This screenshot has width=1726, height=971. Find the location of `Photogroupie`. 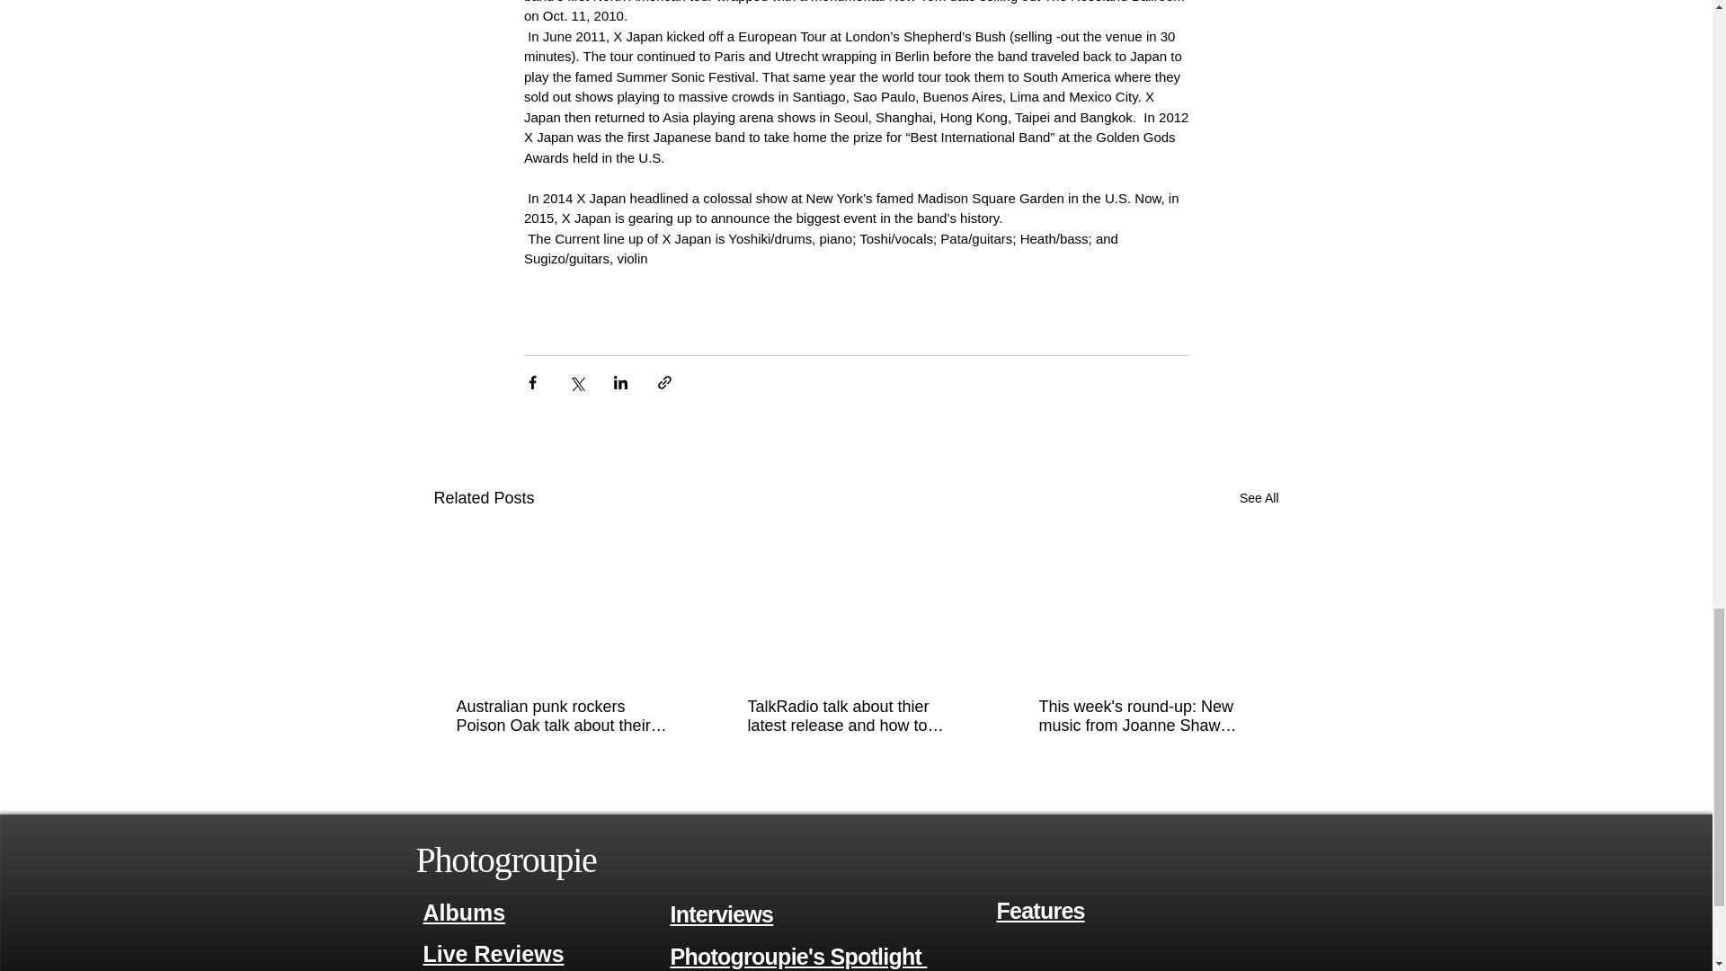

Photogroupie is located at coordinates (505, 860).